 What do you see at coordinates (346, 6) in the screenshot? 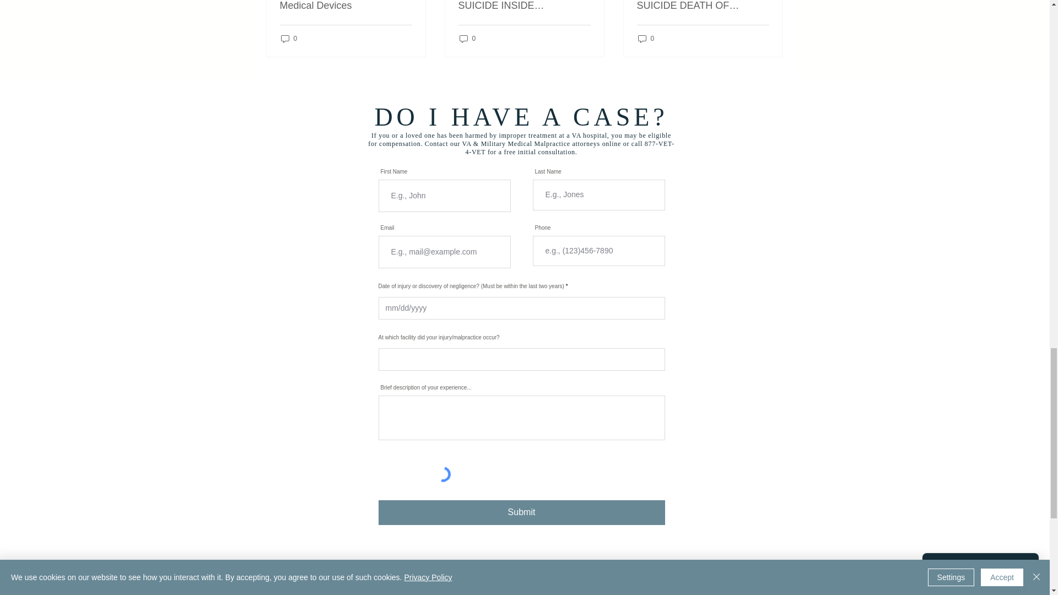
I see `Veterans Denied Needed Medical Devices` at bounding box center [346, 6].